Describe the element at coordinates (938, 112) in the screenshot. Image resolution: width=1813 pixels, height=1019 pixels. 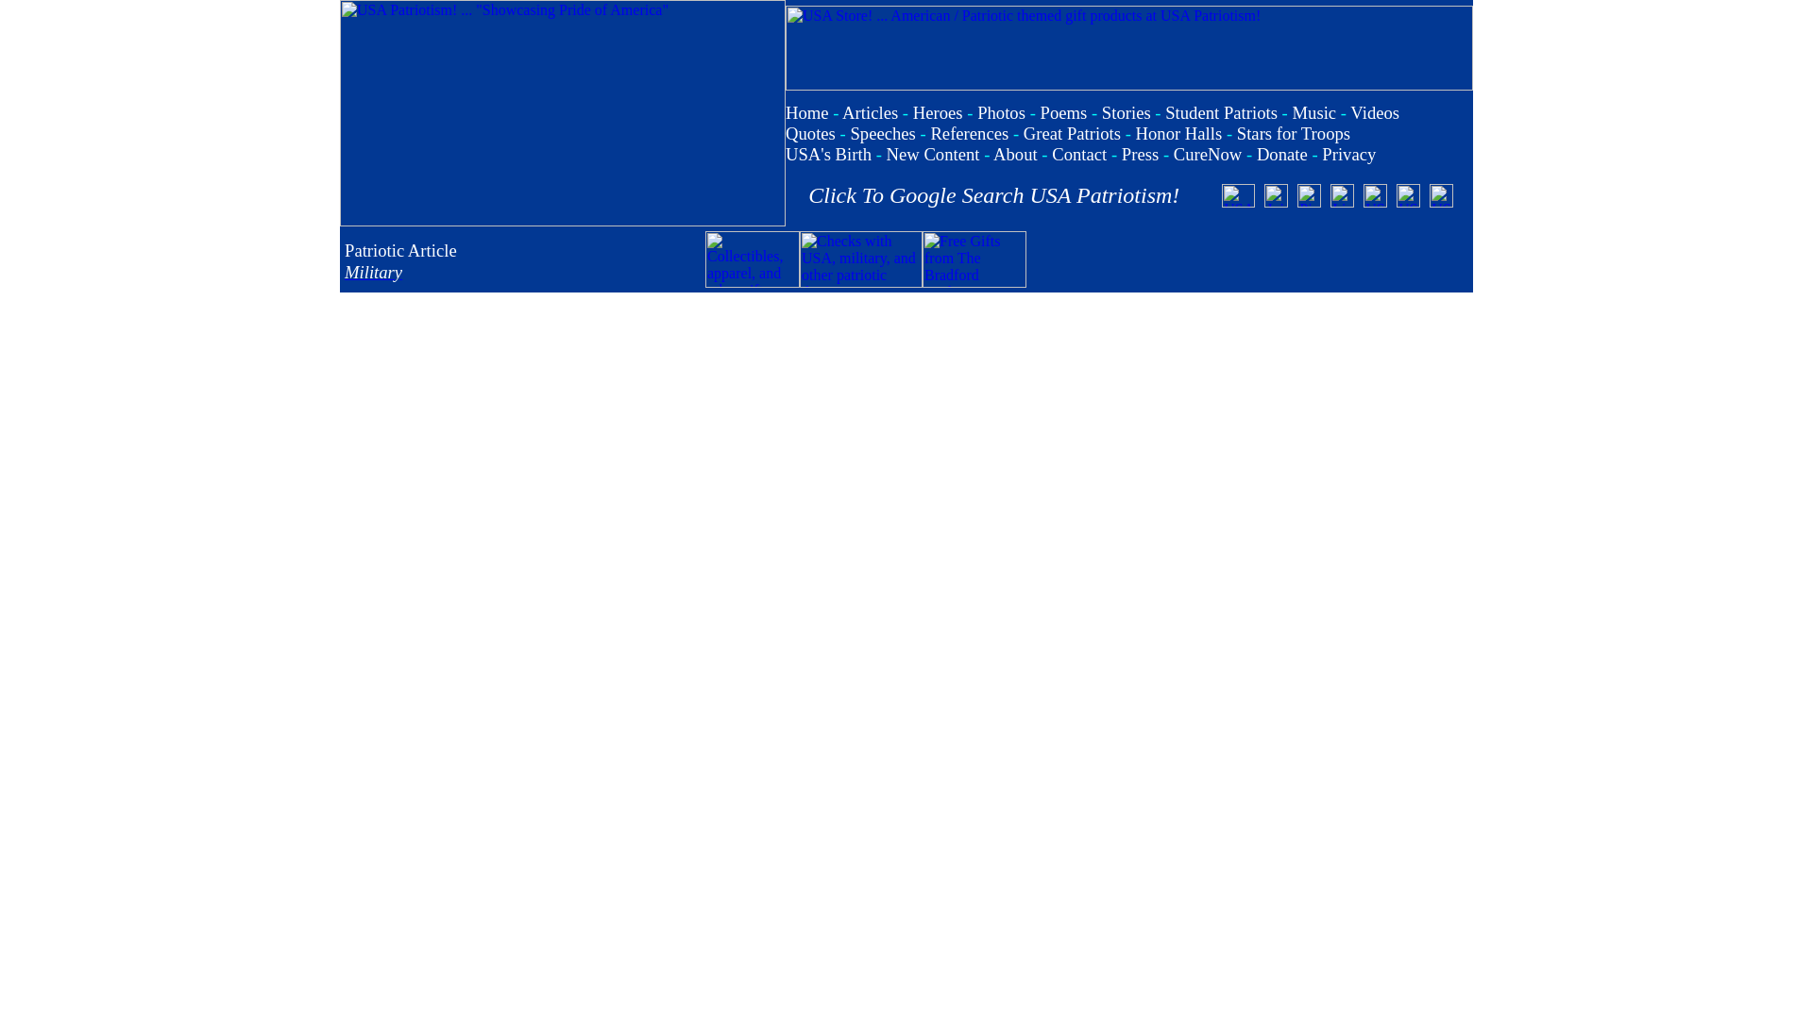
I see `Heroes` at that location.